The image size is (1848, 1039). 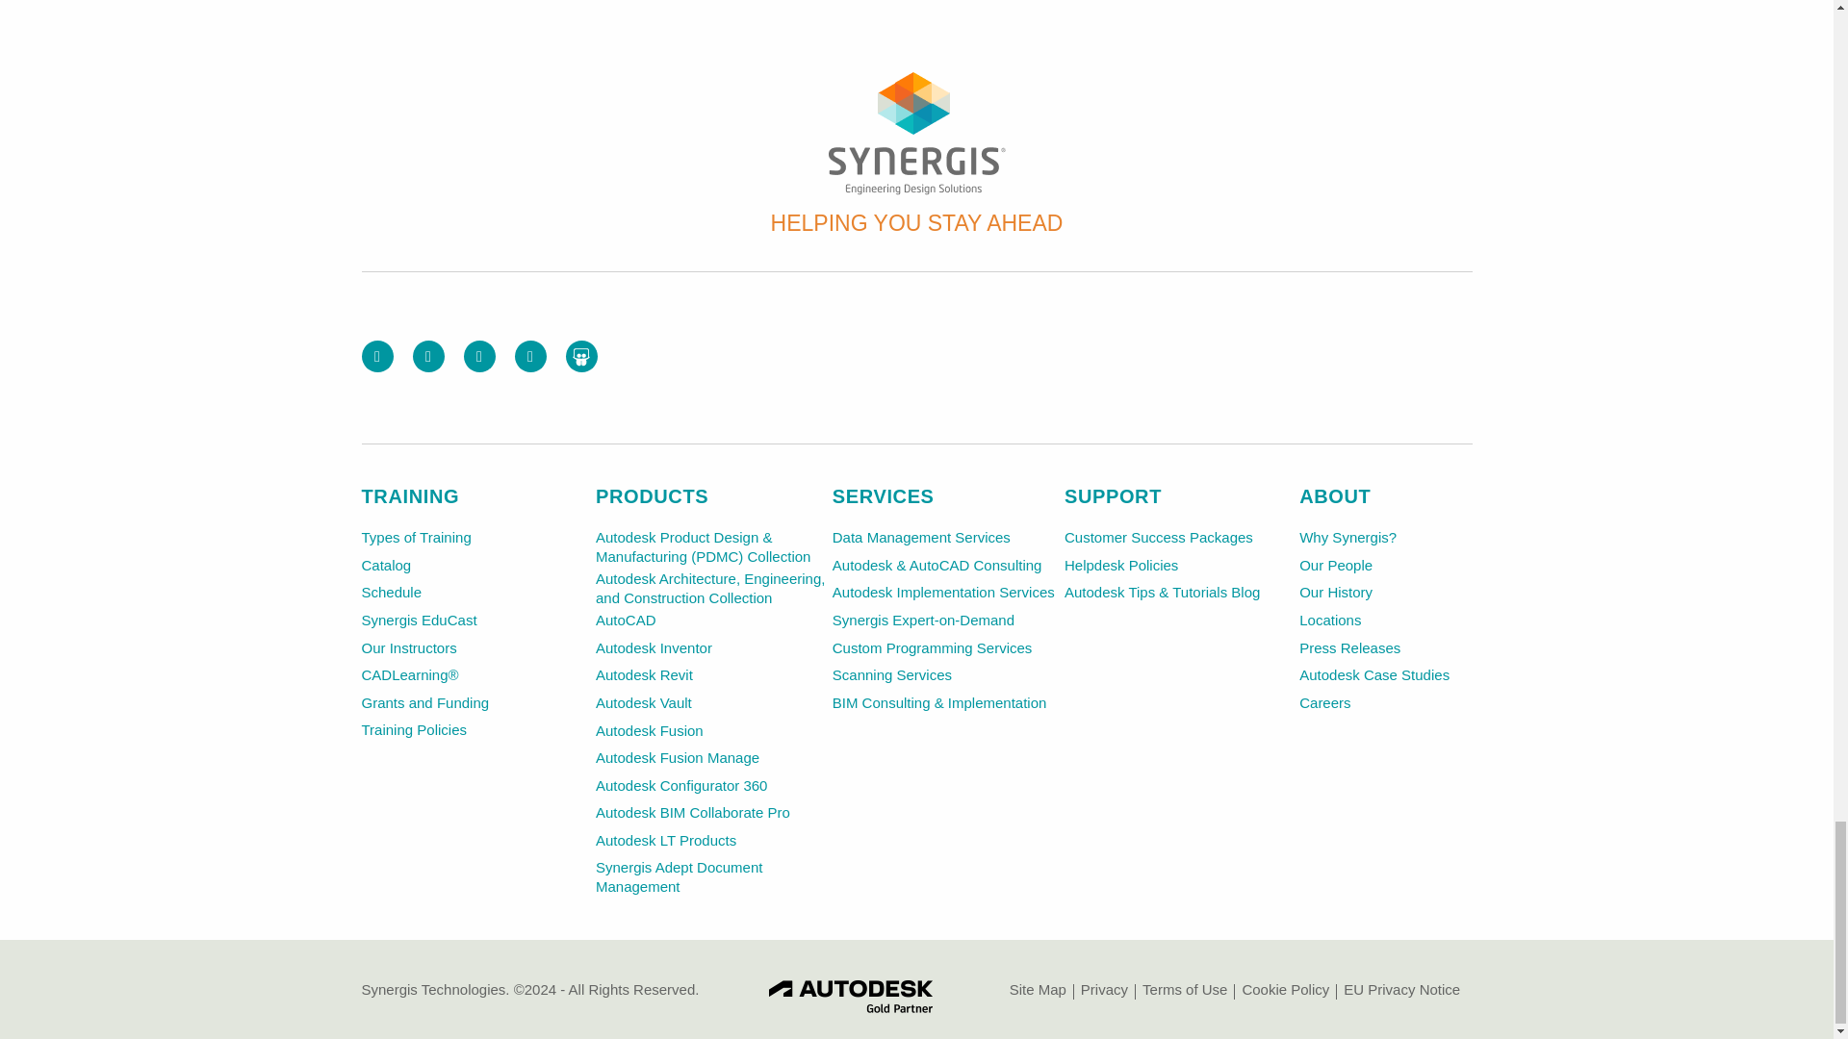 I want to click on YouTube, so click(x=529, y=356).